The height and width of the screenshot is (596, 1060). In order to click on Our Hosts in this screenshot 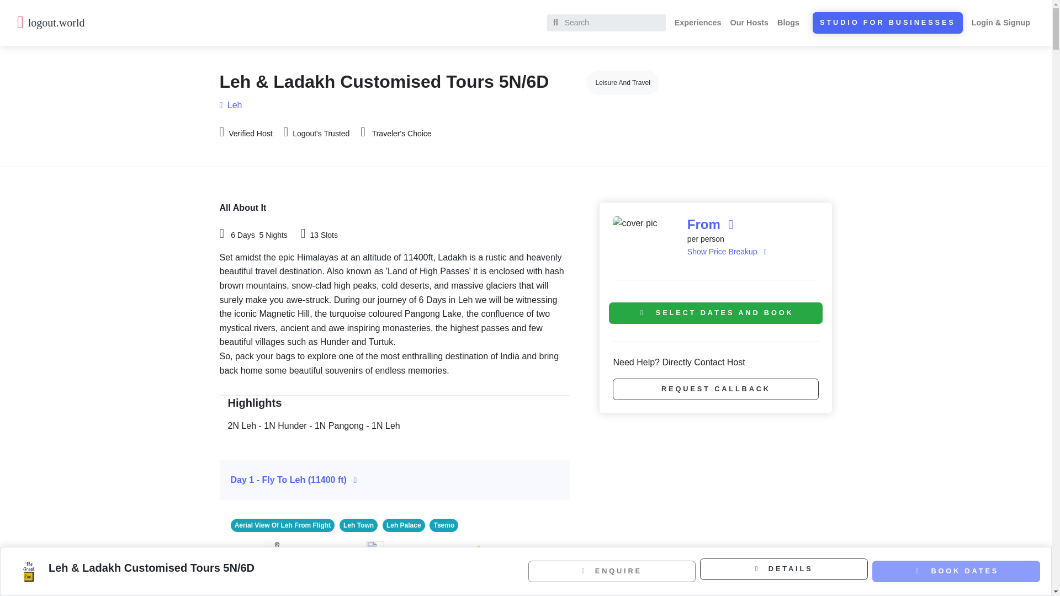, I will do `click(750, 22)`.